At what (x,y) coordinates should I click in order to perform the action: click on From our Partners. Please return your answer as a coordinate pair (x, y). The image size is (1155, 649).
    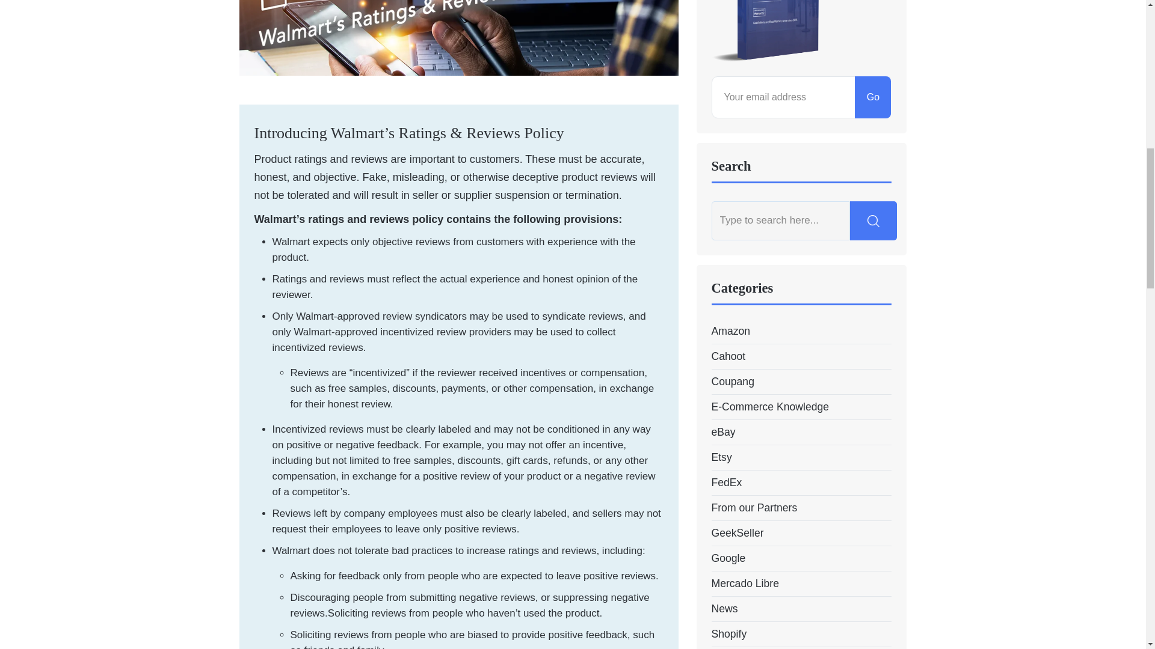
    Looking at the image, I should click on (754, 507).